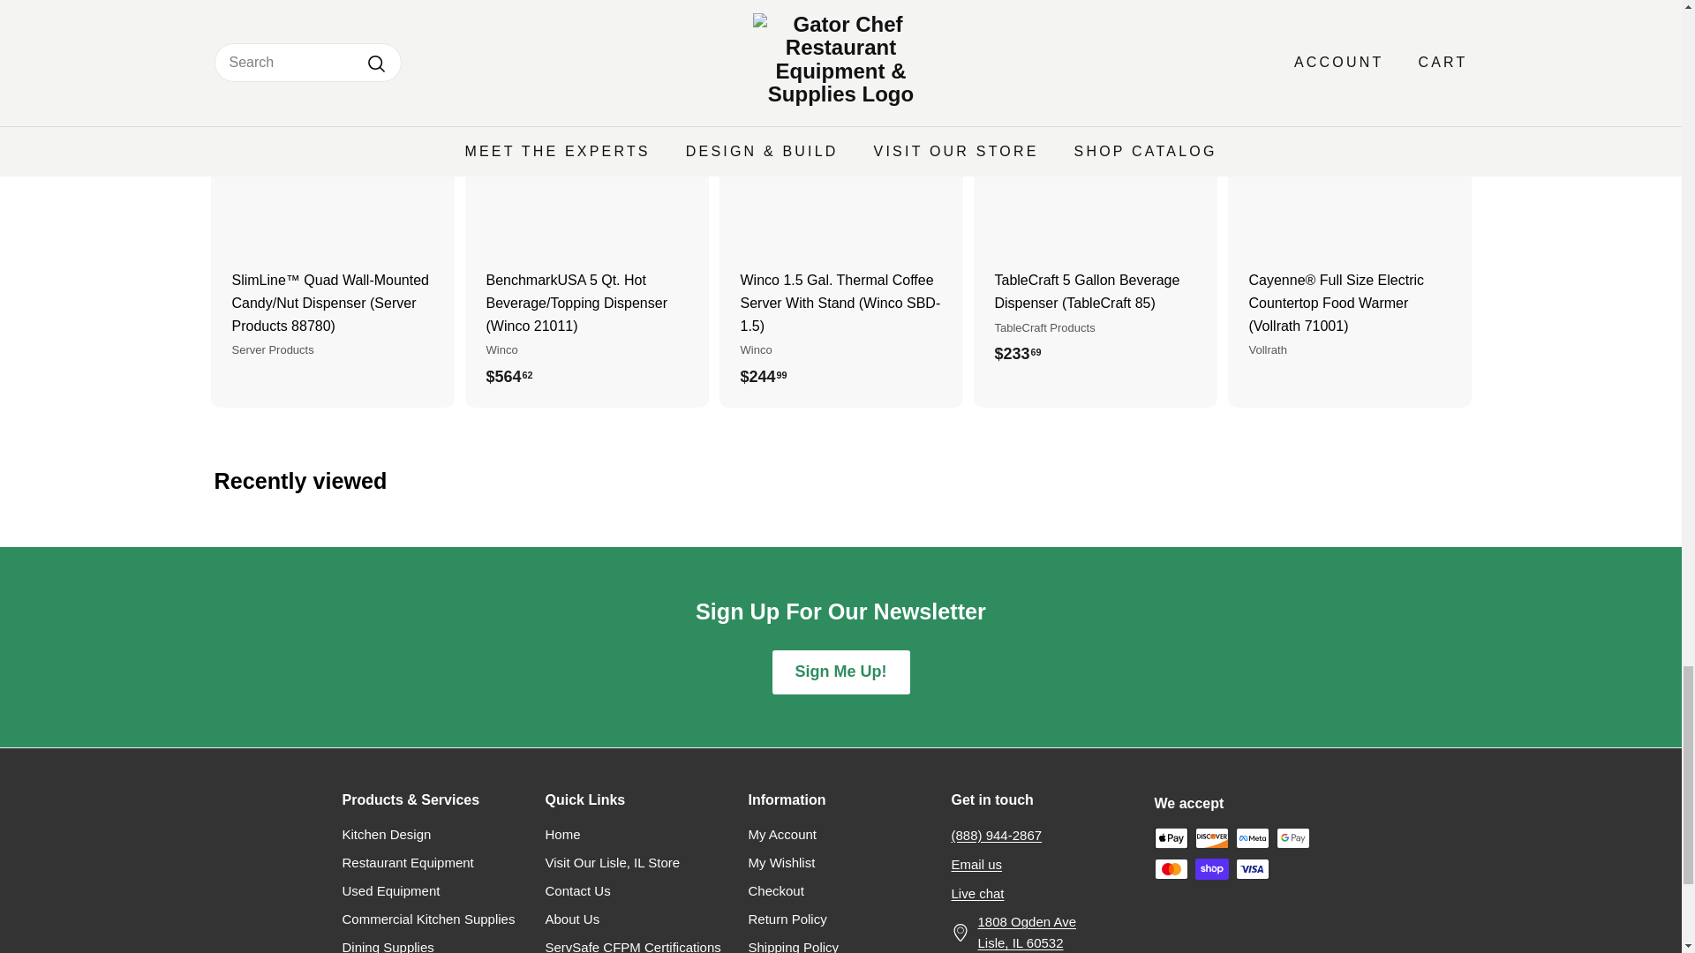 Image resolution: width=1695 pixels, height=953 pixels. Describe the element at coordinates (1171, 868) in the screenshot. I see `Mastercard` at that location.